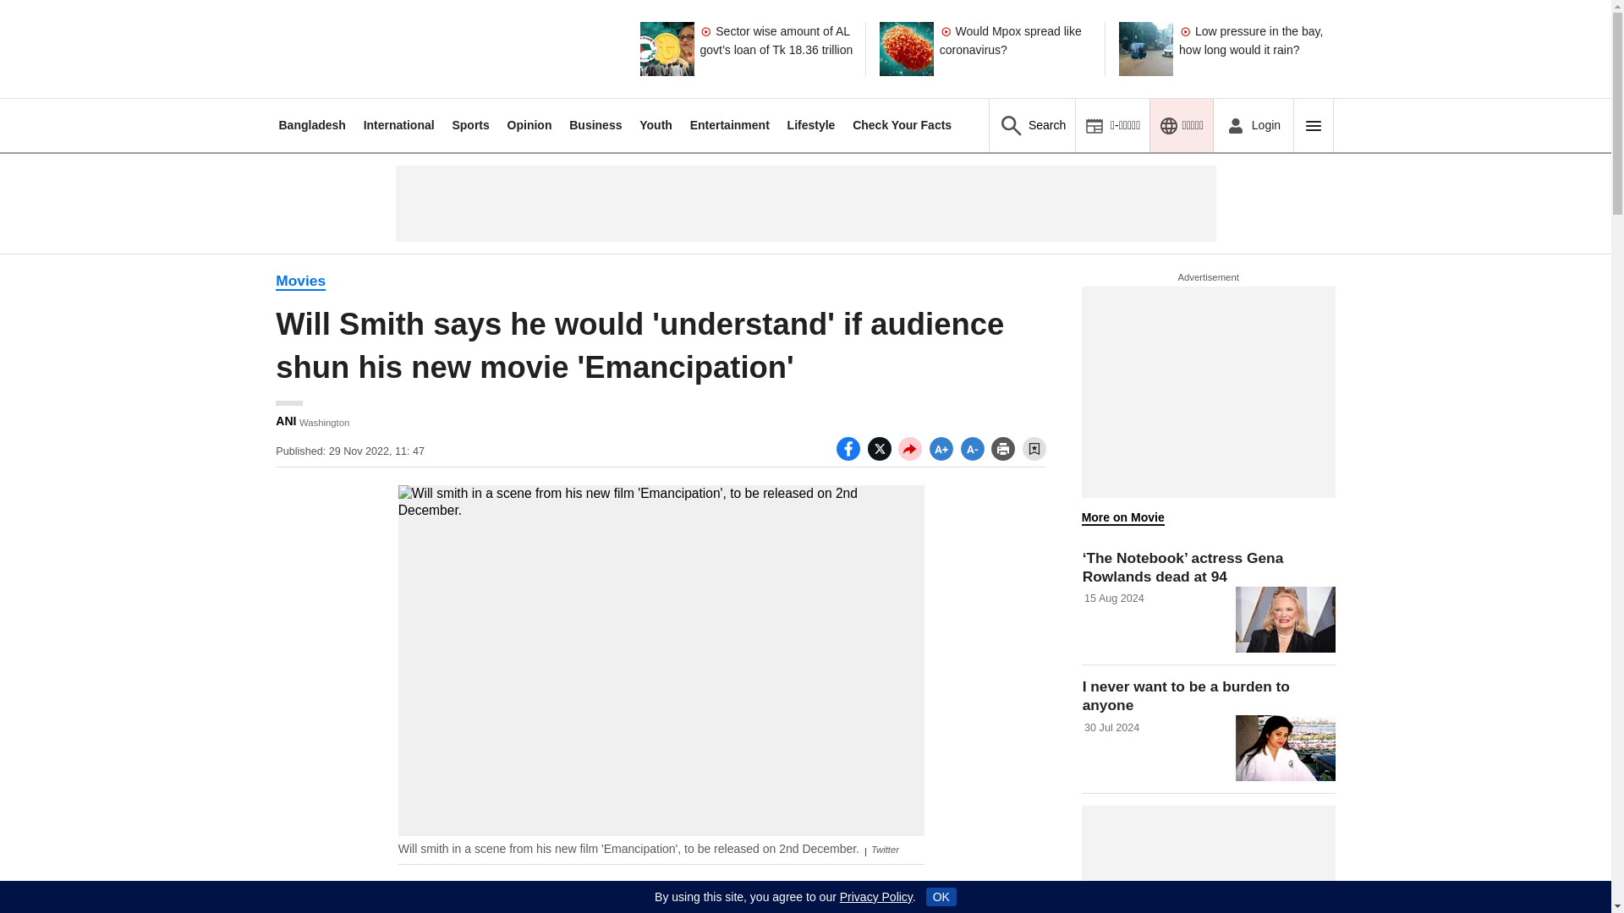  What do you see at coordinates (311, 125) in the screenshot?
I see `Bangladesh` at bounding box center [311, 125].